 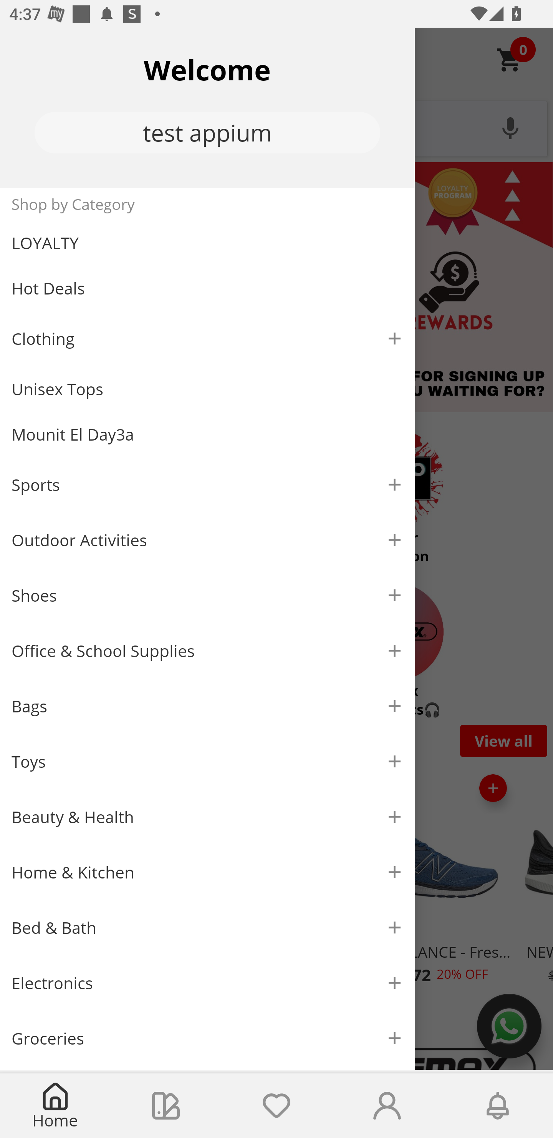 What do you see at coordinates (207, 243) in the screenshot?
I see `LOYALTY` at bounding box center [207, 243].